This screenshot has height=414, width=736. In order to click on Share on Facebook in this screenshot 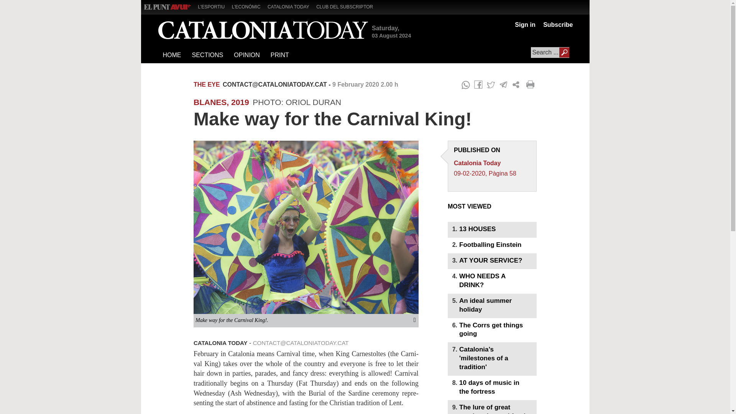, I will do `click(478, 85)`.